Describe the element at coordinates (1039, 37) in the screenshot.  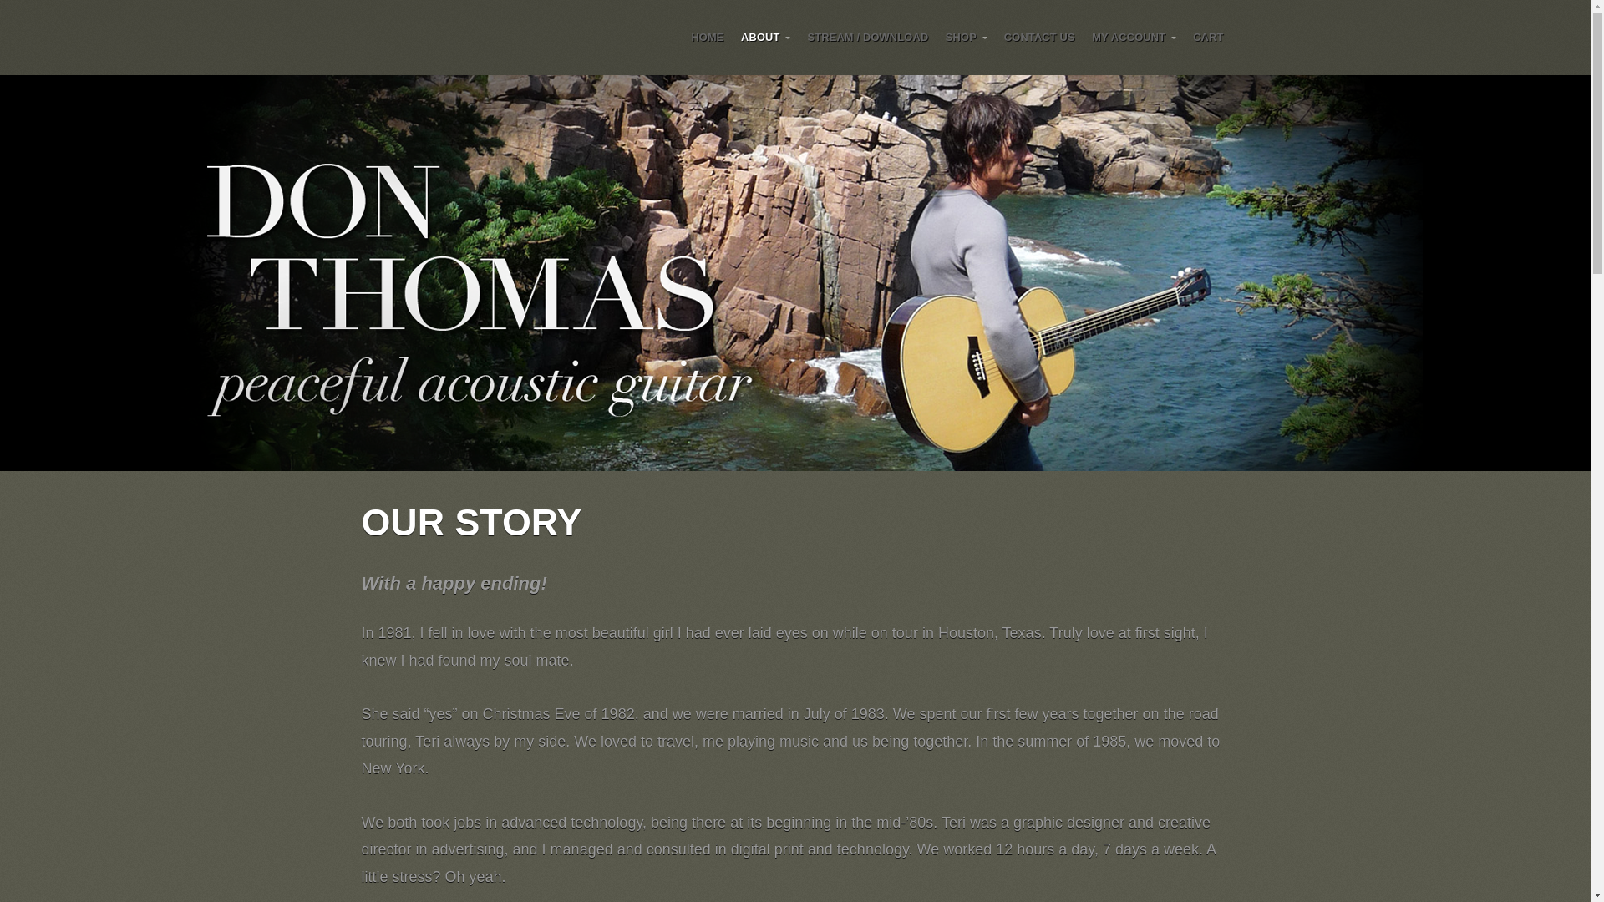
I see `CONTACT US` at that location.